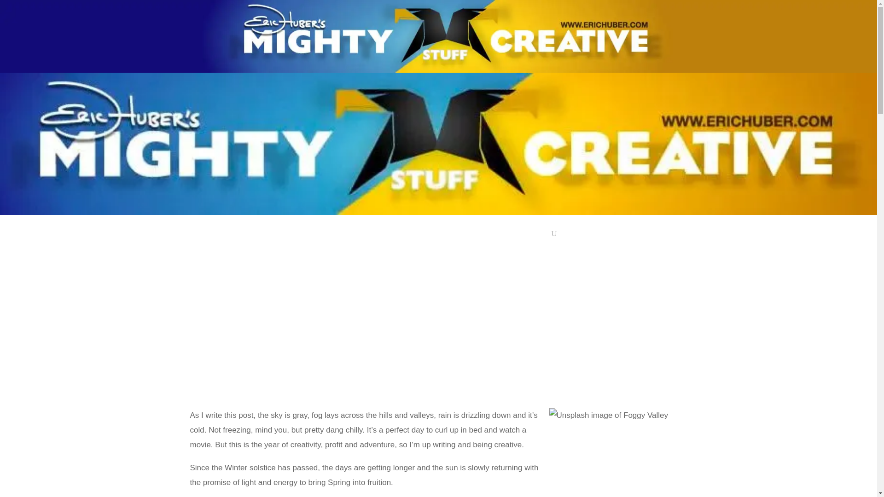 The image size is (884, 497). Describe the element at coordinates (357, 236) in the screenshot. I see `About` at that location.